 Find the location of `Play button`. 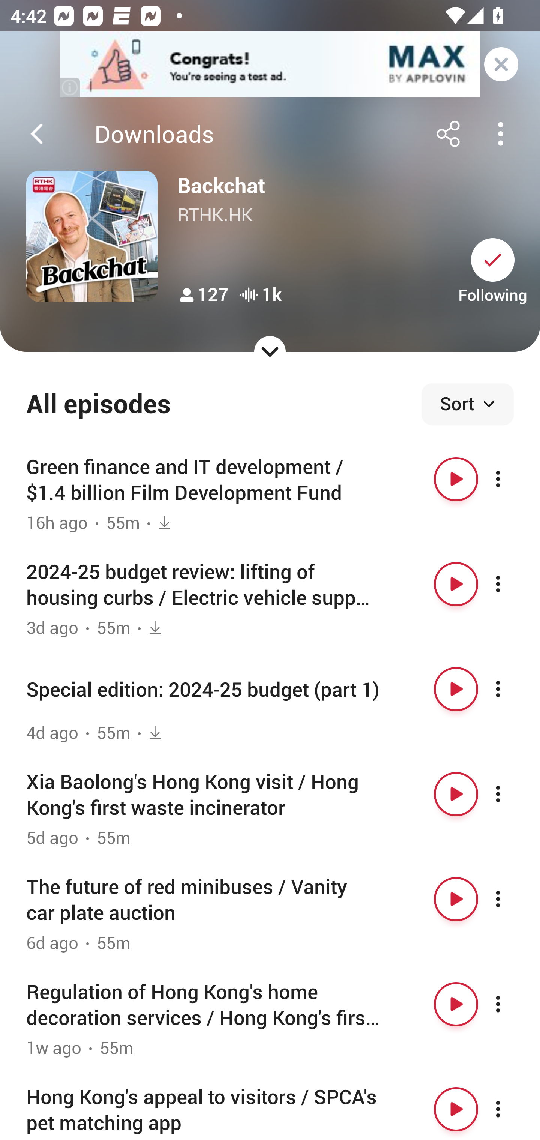

Play button is located at coordinates (456, 898).